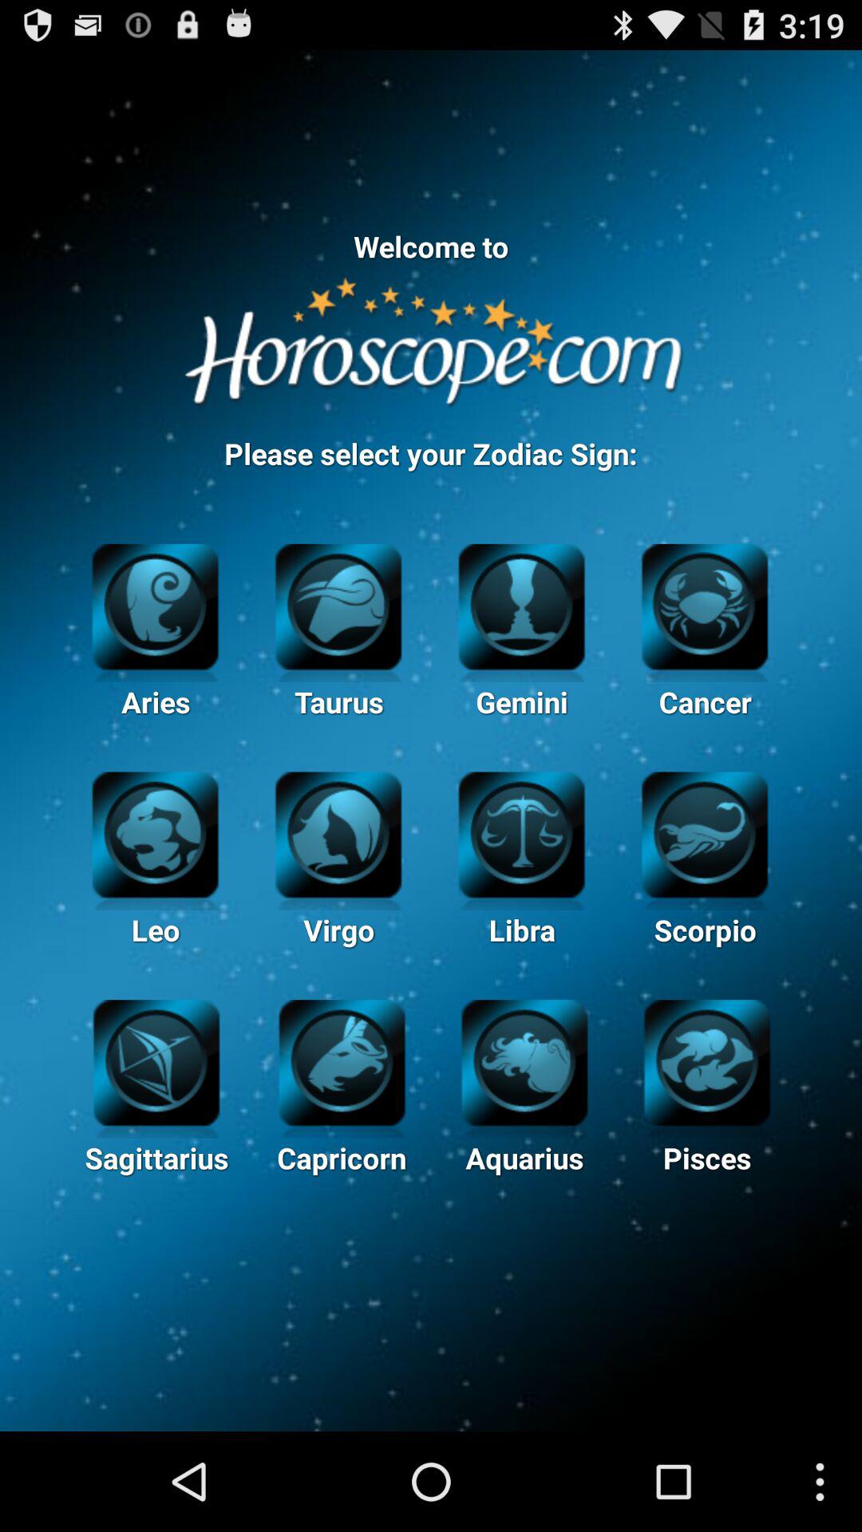  Describe the element at coordinates (704, 605) in the screenshot. I see `horoscope select option` at that location.